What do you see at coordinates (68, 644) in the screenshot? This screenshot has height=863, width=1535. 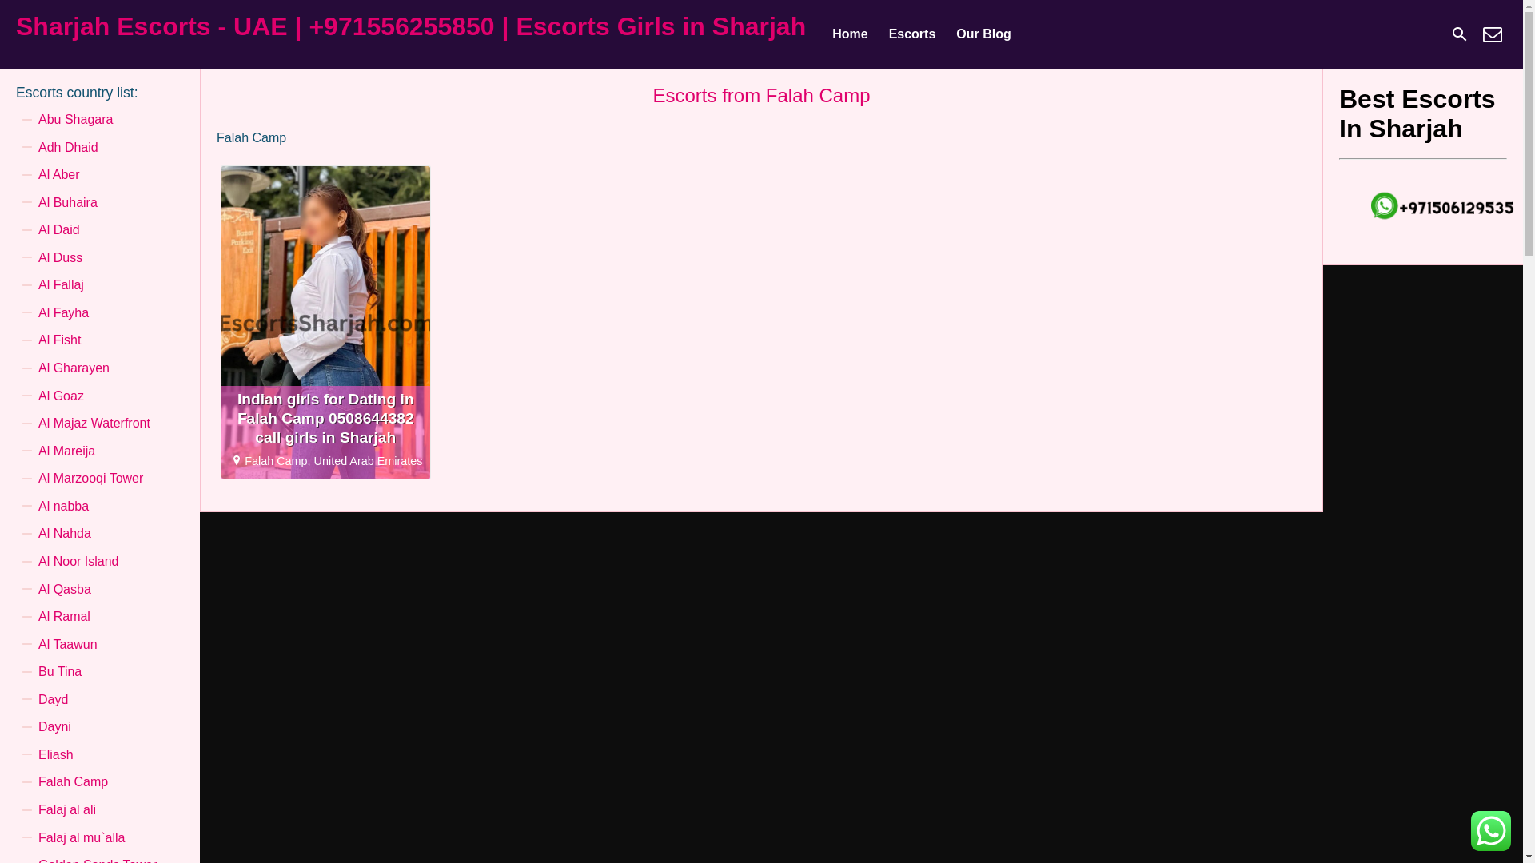 I see `Al Taawun` at bounding box center [68, 644].